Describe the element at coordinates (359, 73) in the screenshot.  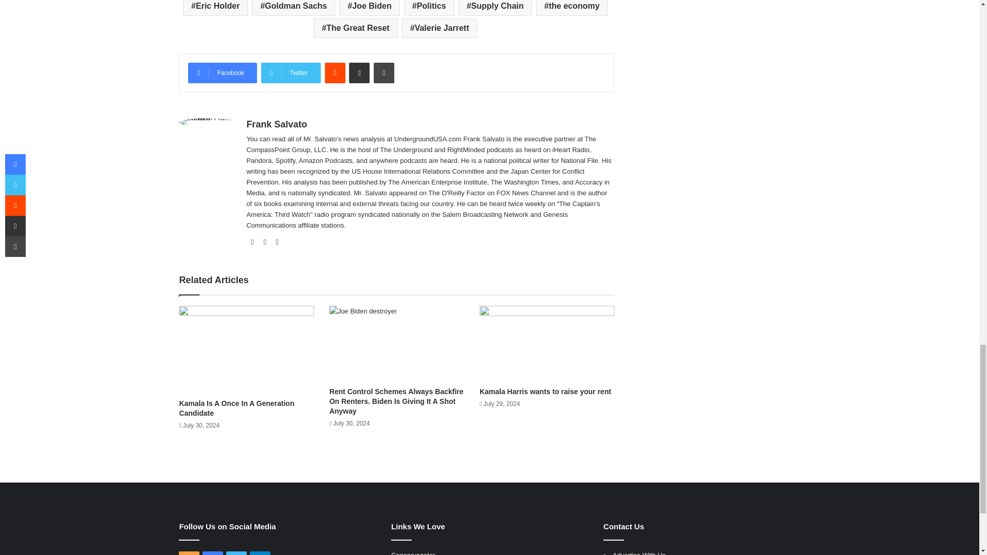
I see `Share via Email` at that location.